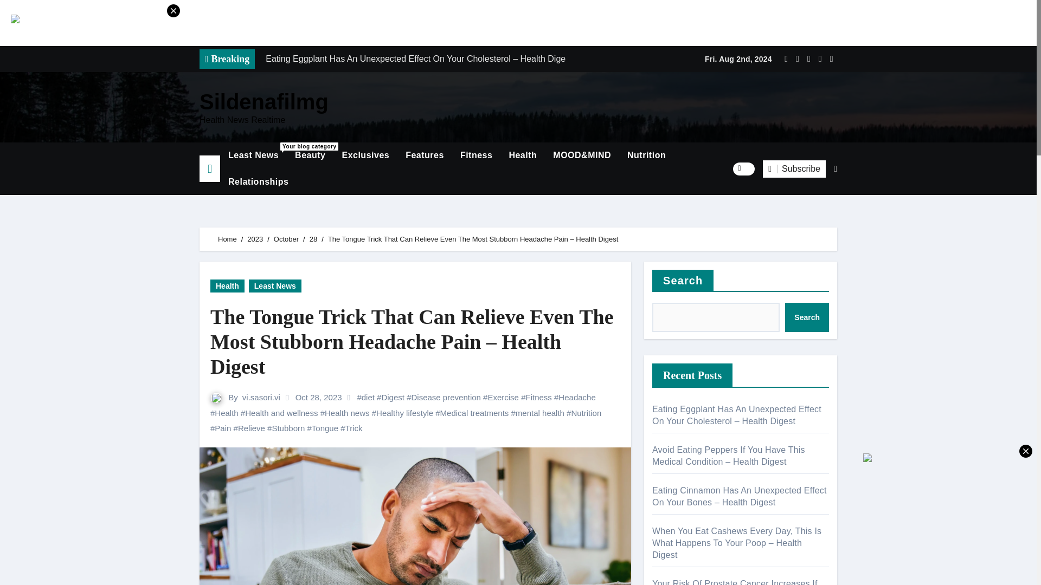 The image size is (1041, 585). Describe the element at coordinates (255, 239) in the screenshot. I see `2023` at that location.